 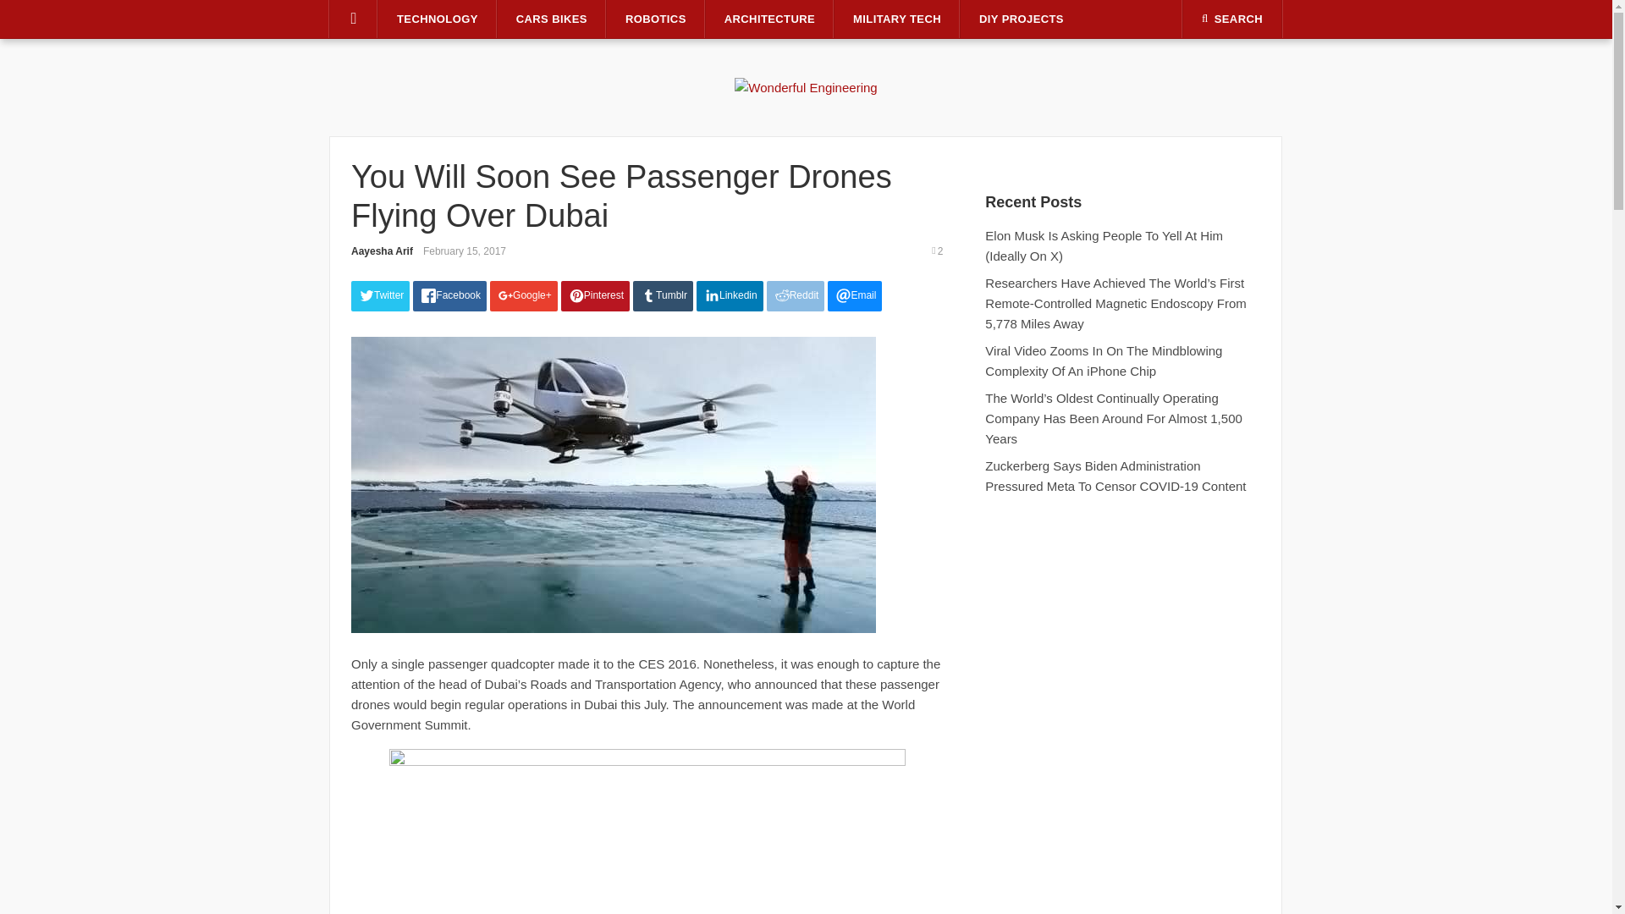 I want to click on Wonderful Engineering, so click(x=806, y=86).